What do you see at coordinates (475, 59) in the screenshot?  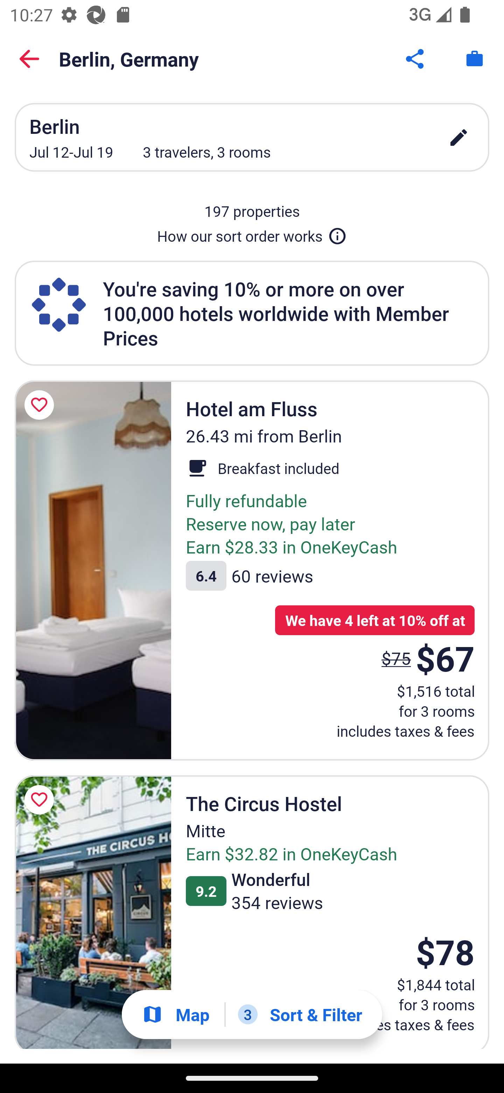 I see `Trips. Button` at bounding box center [475, 59].